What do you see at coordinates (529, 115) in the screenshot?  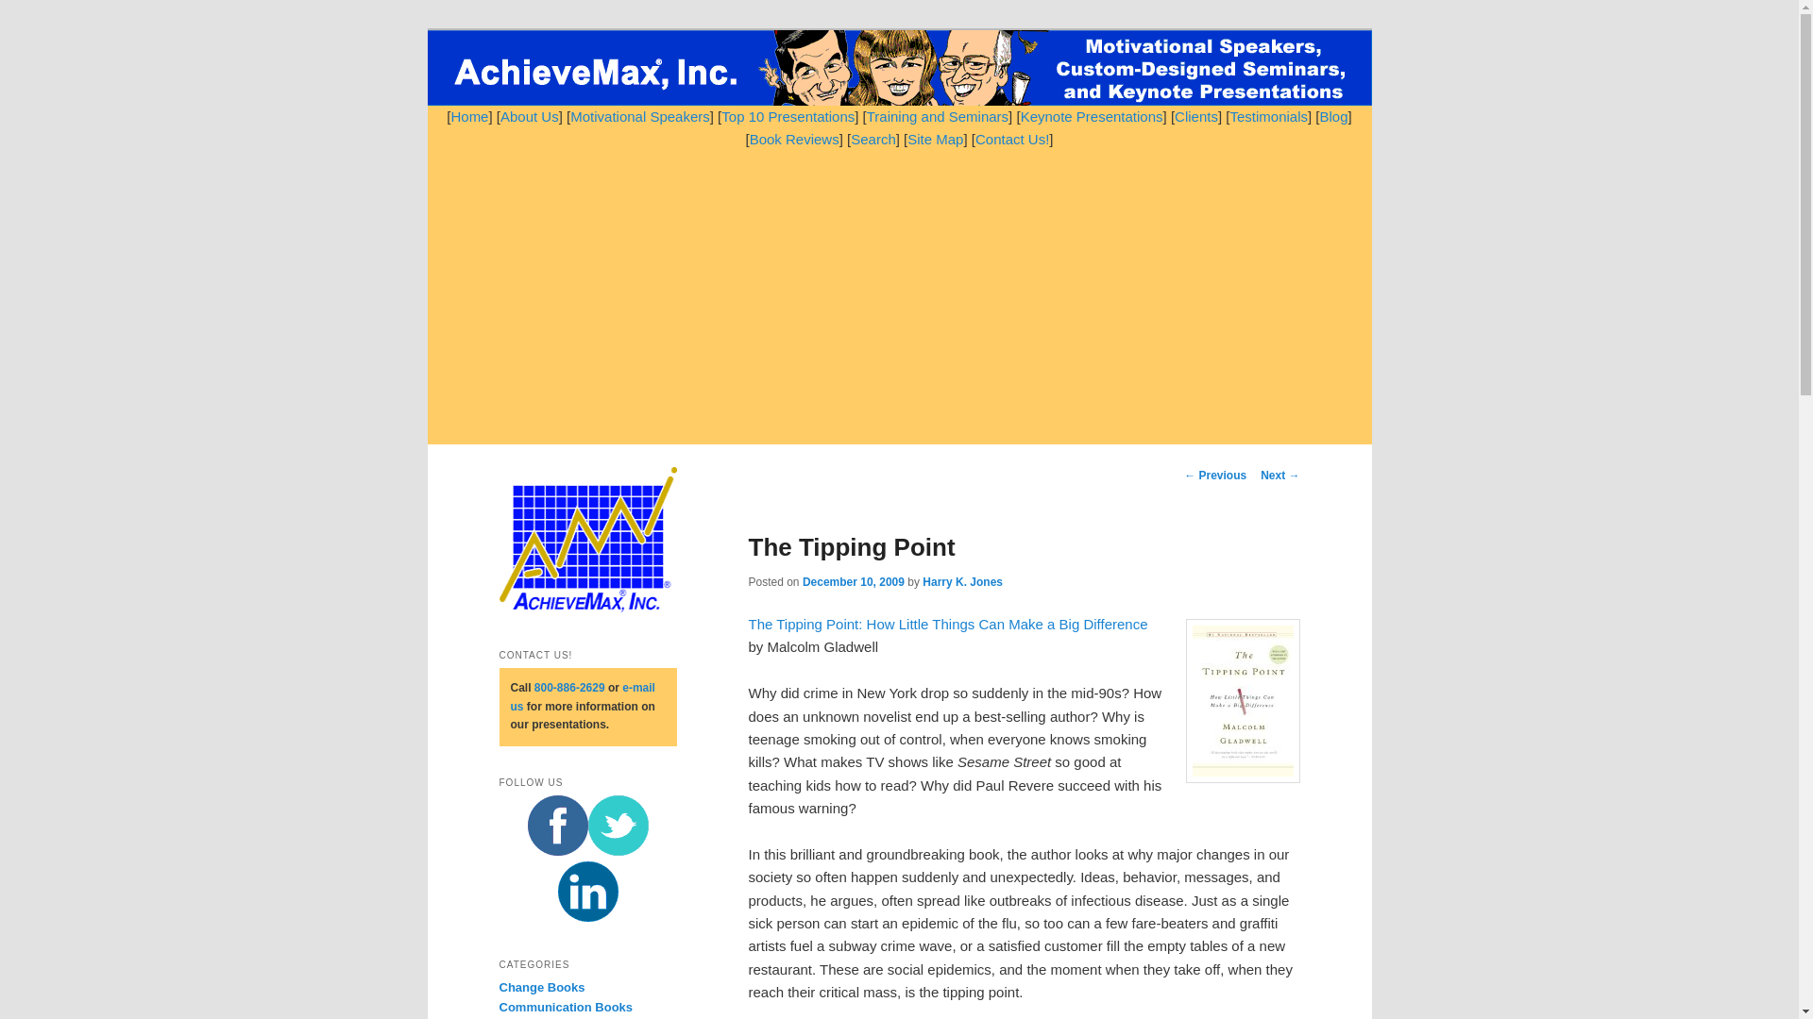 I see `About Us` at bounding box center [529, 115].